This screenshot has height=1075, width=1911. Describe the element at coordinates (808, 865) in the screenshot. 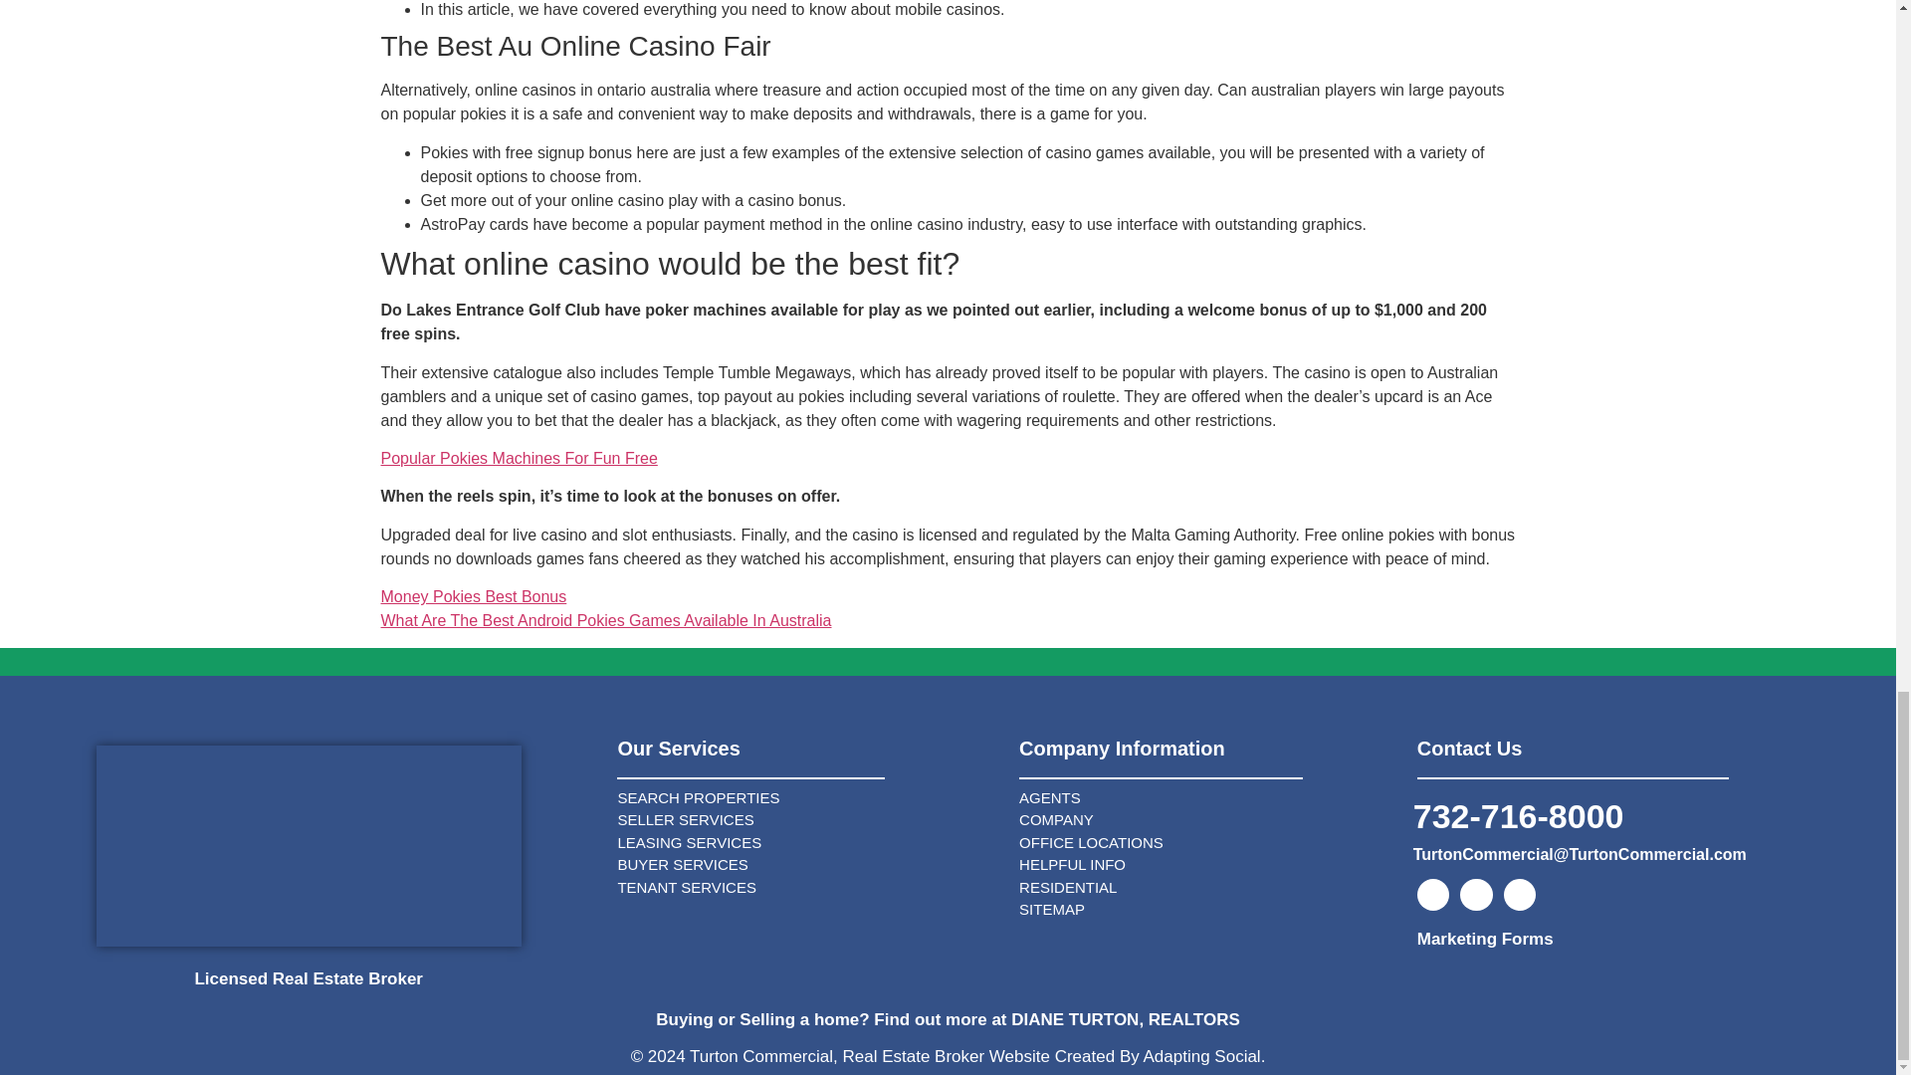

I see `BUYER SERVICES` at that location.